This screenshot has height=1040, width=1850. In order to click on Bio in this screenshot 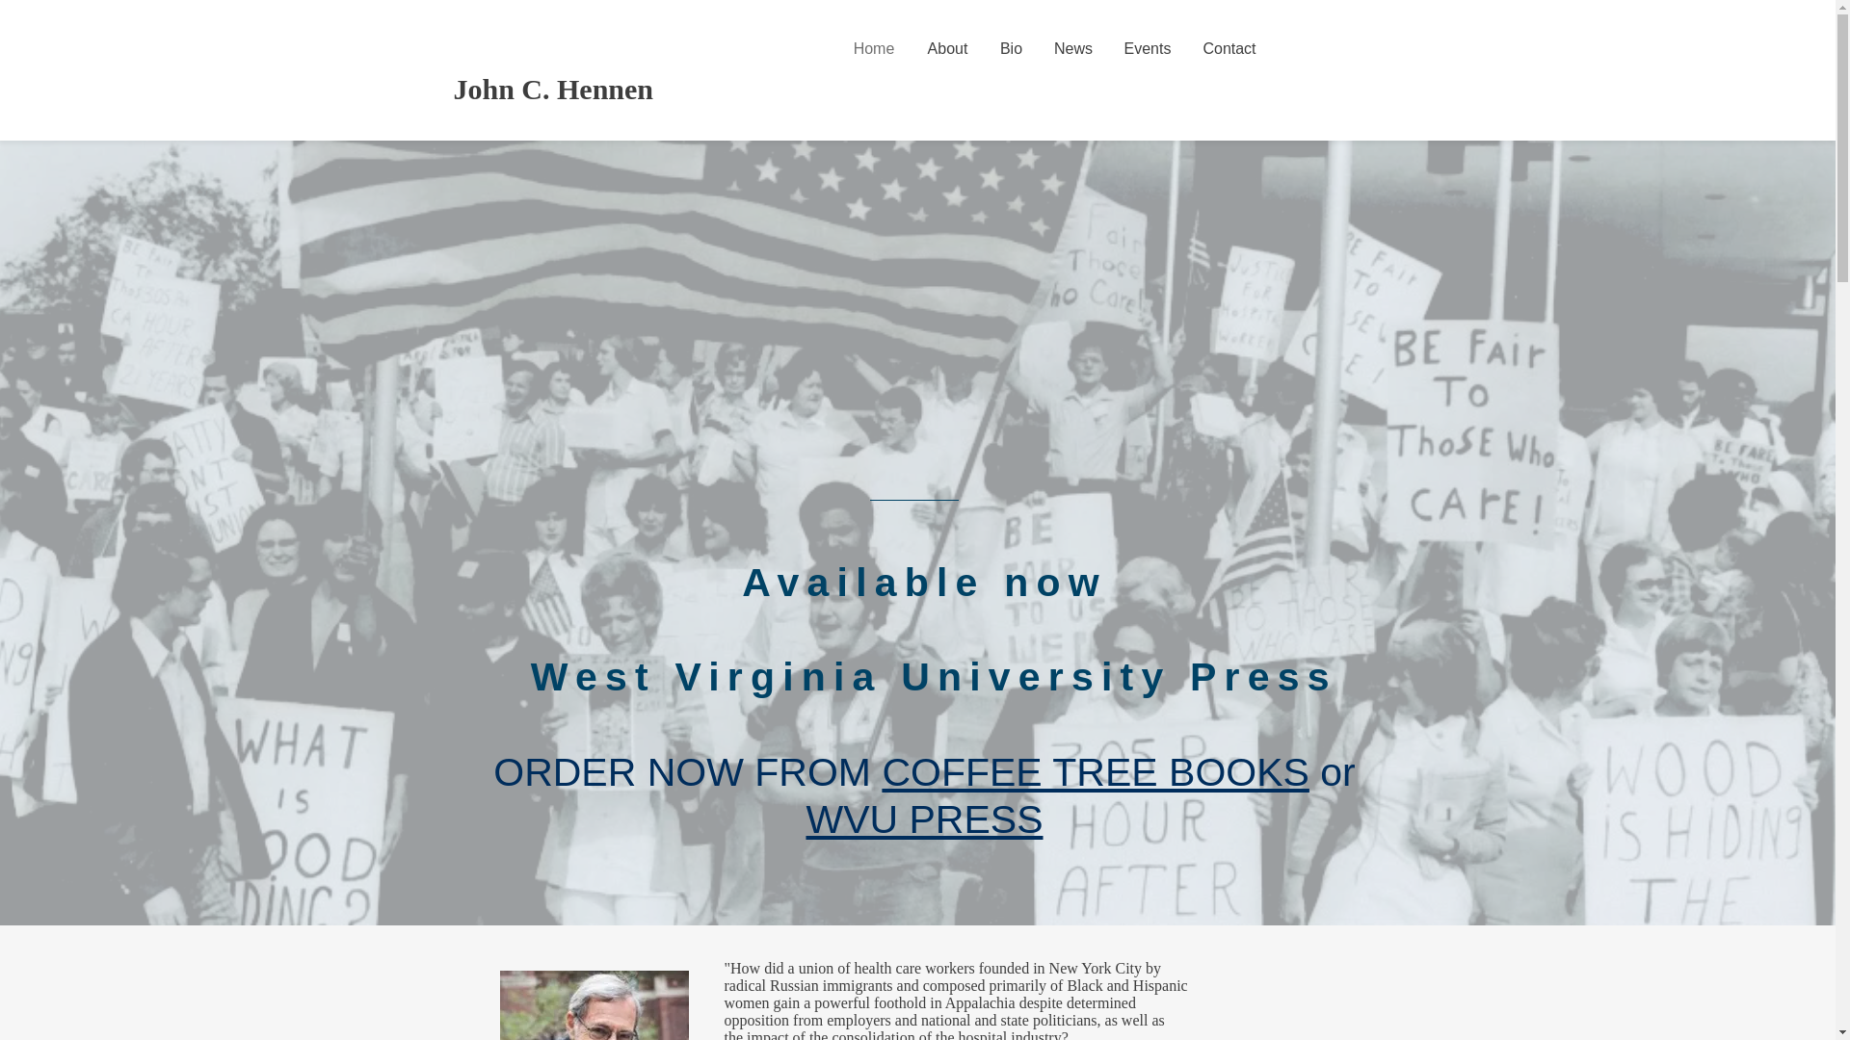, I will do `click(1011, 48)`.